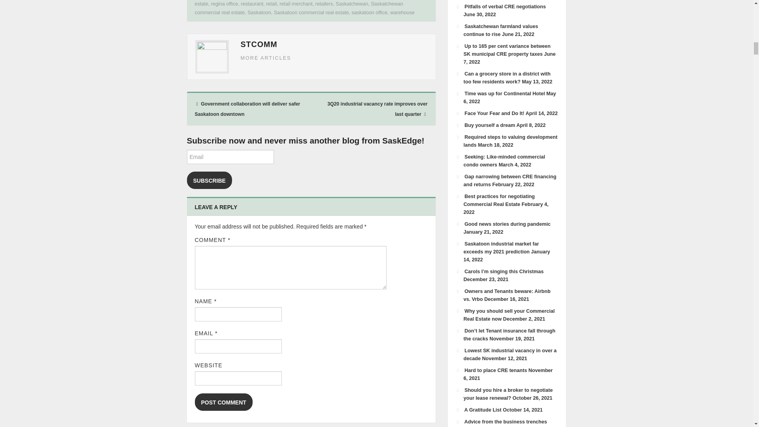 The width and height of the screenshot is (759, 427). Describe the element at coordinates (296, 4) in the screenshot. I see `retail merchant` at that location.